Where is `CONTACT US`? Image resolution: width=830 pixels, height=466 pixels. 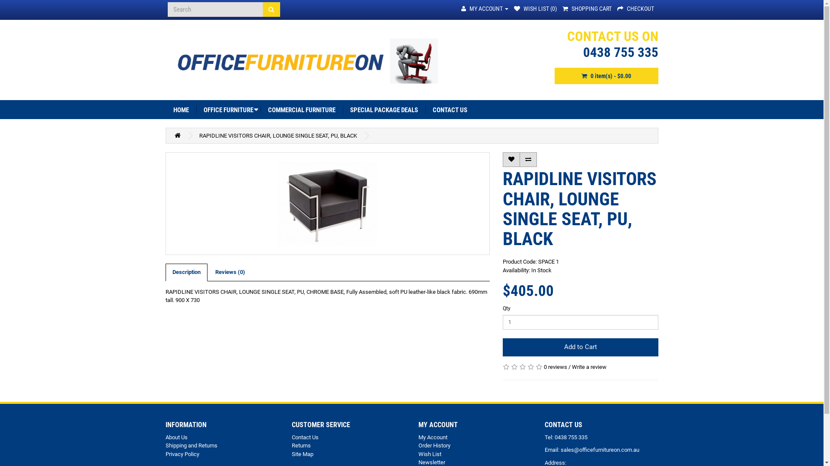
CONTACT US is located at coordinates (450, 110).